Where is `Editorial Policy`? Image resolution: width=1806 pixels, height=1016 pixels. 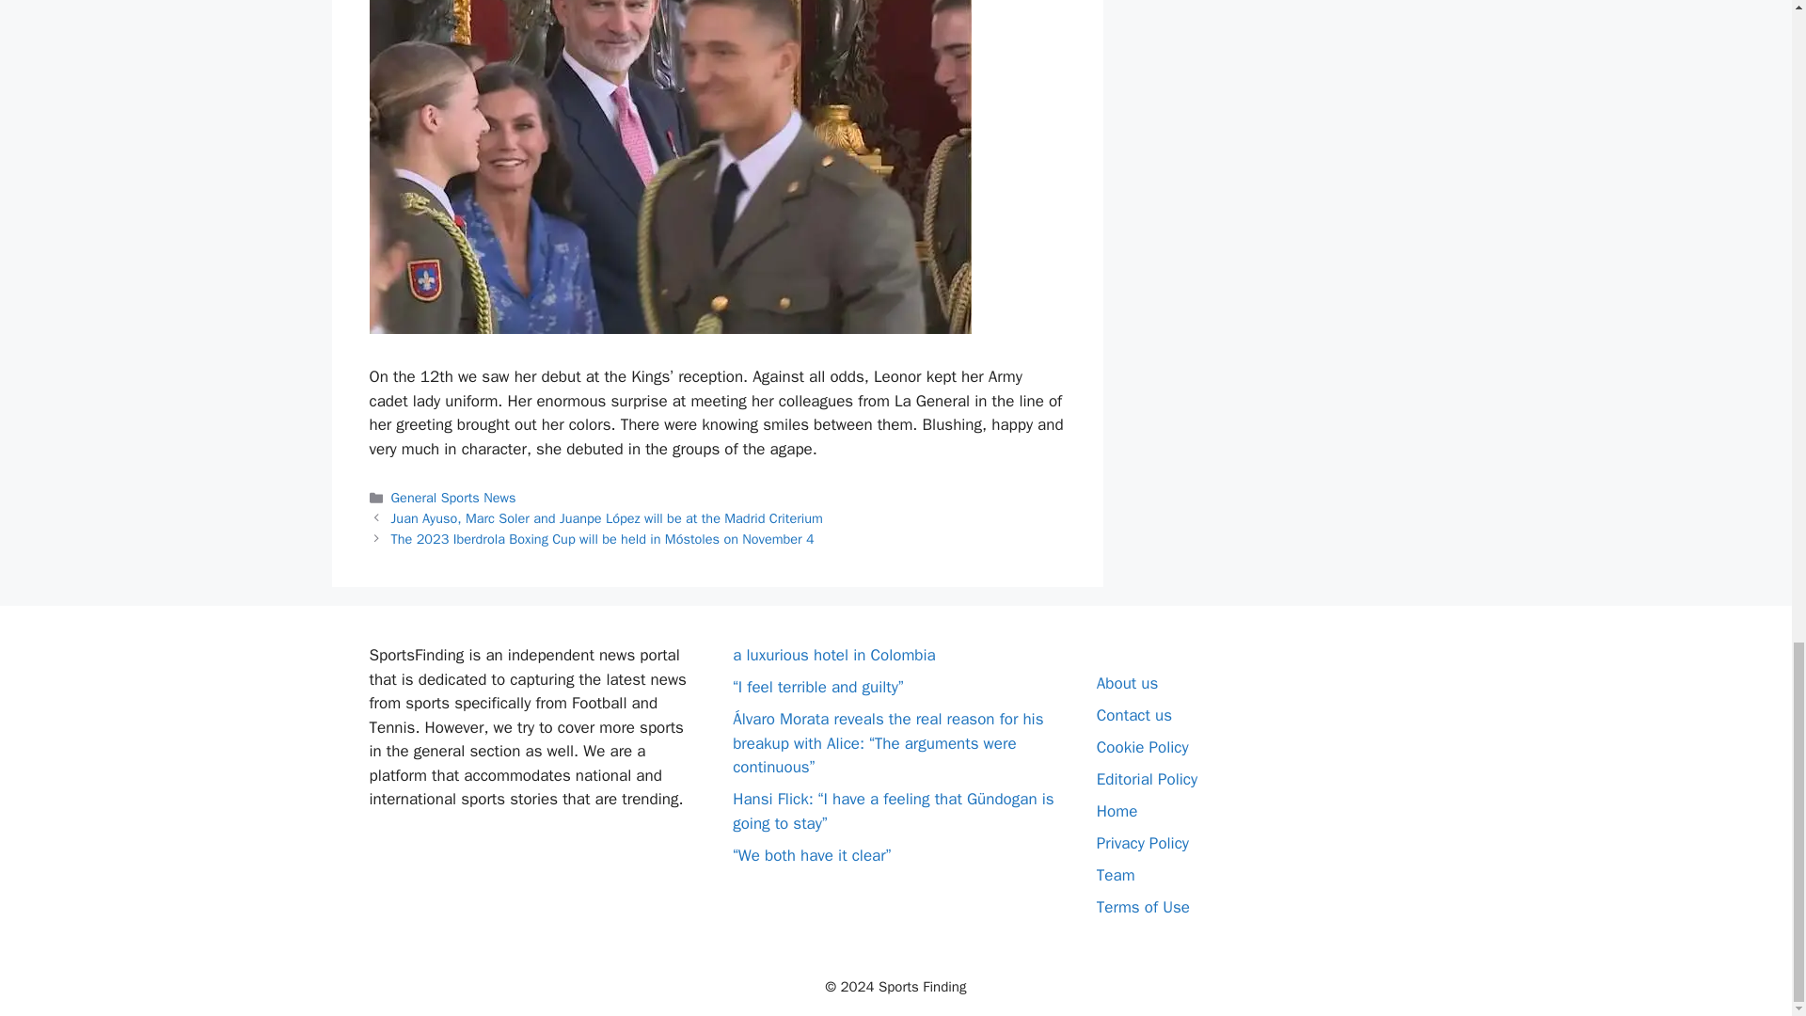 Editorial Policy is located at coordinates (1146, 779).